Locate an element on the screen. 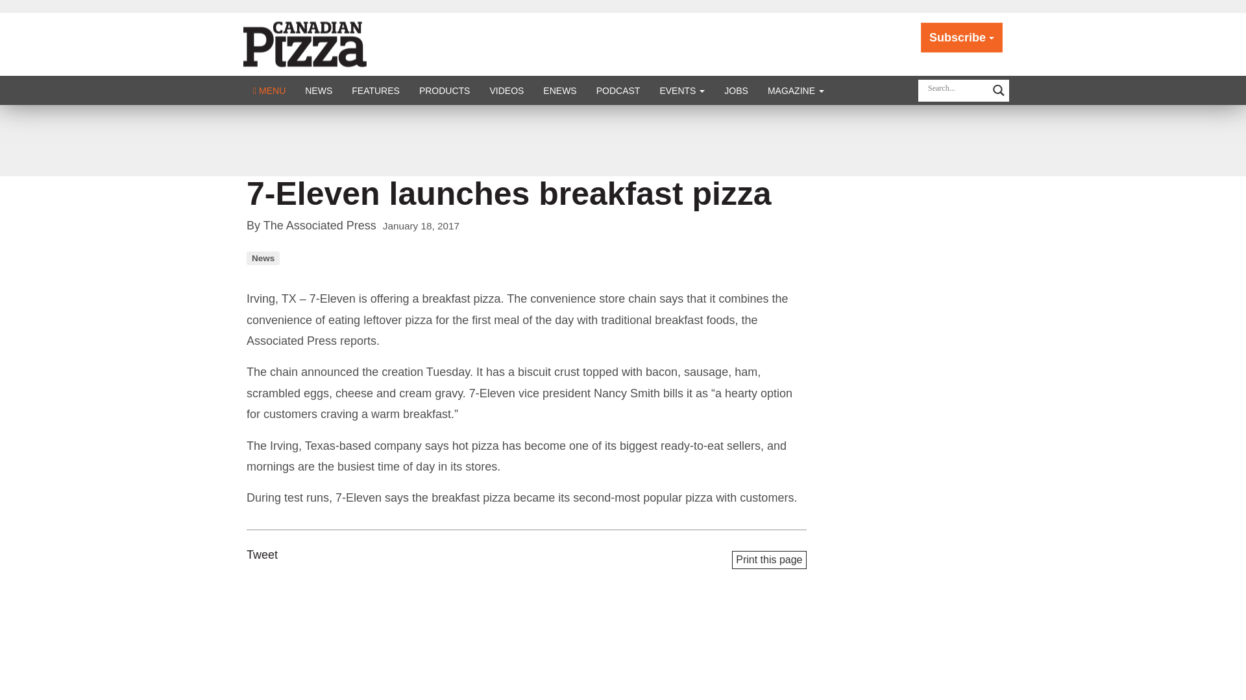  Canadian Pizza Magazine is located at coordinates (319, 43).